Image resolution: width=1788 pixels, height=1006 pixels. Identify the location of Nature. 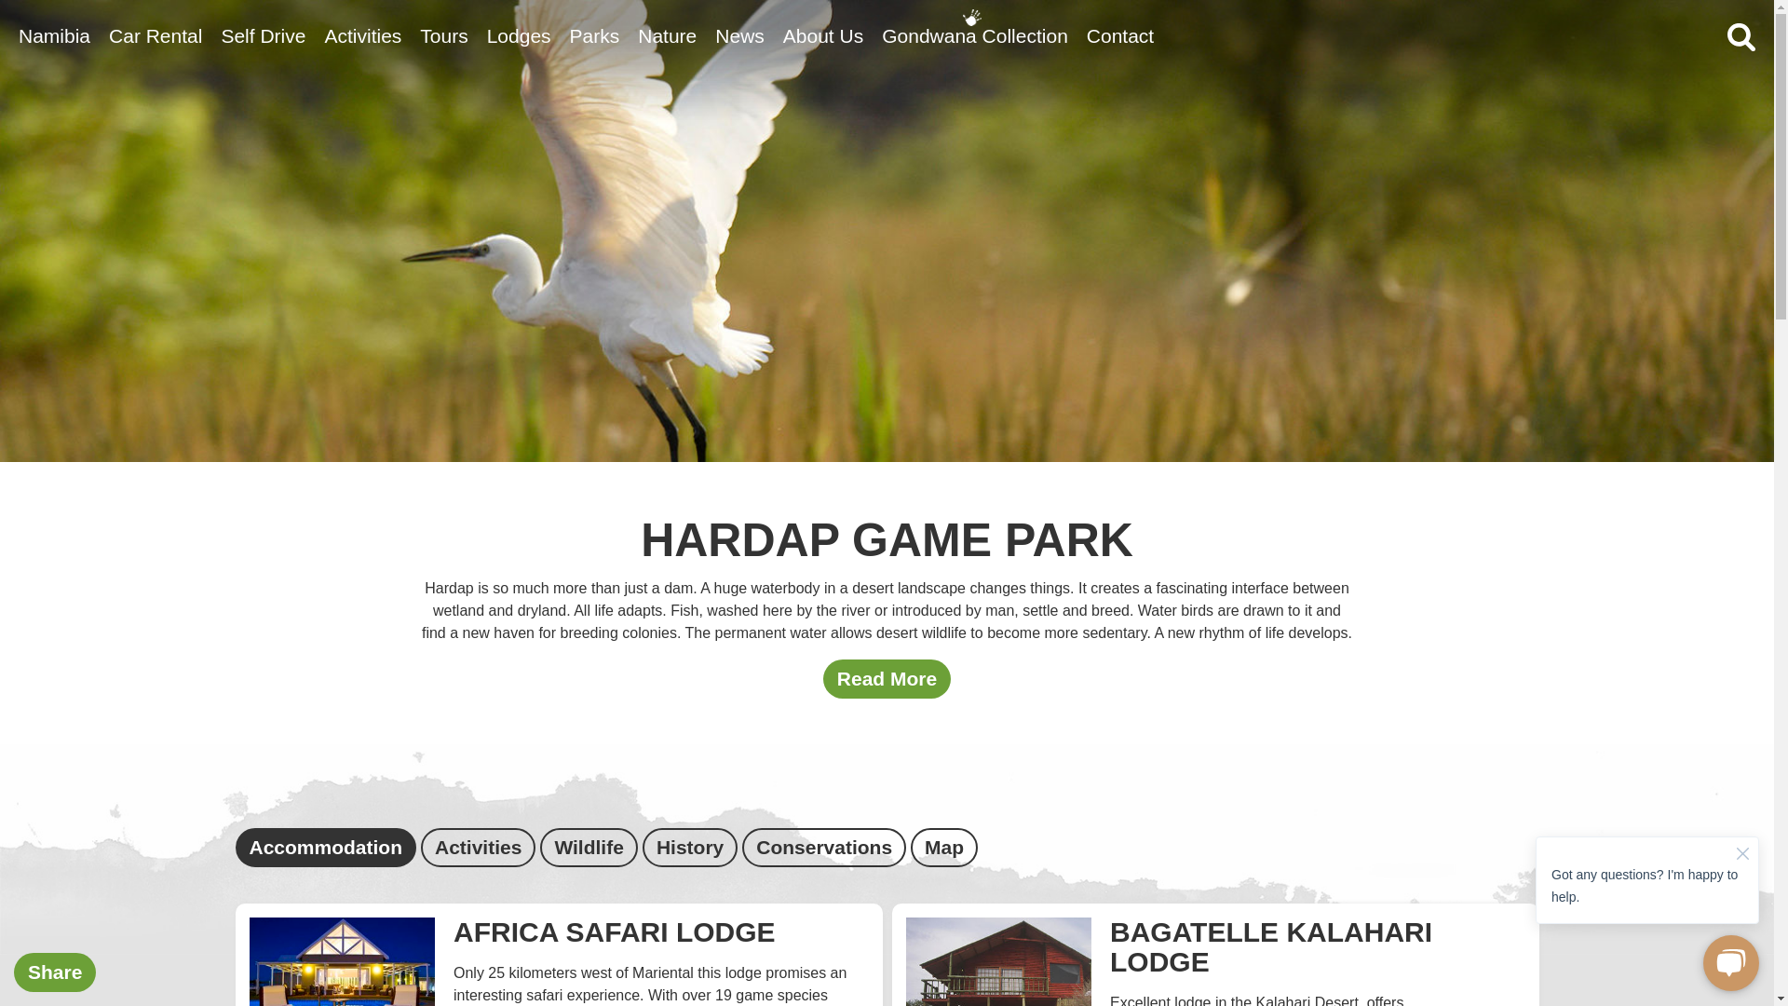
(667, 35).